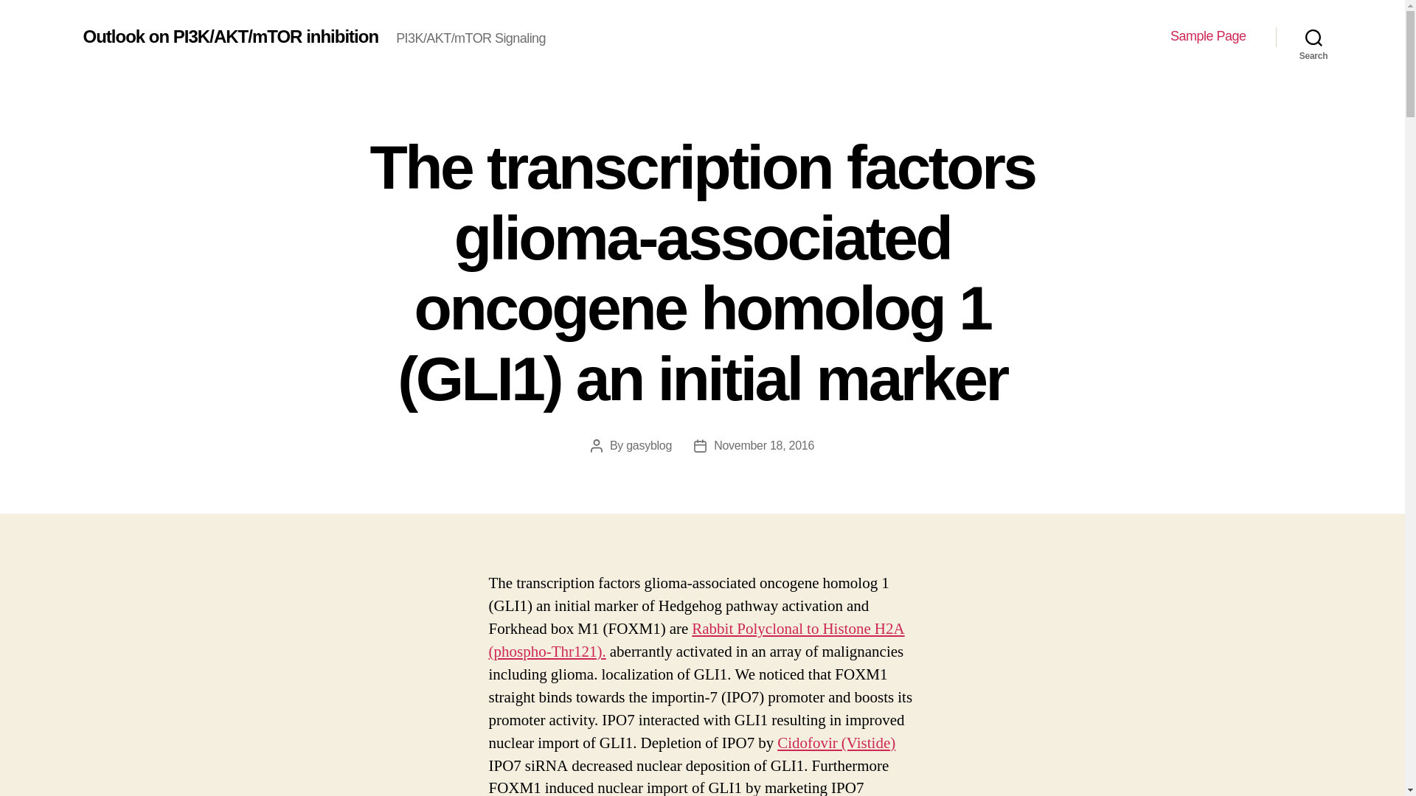 The width and height of the screenshot is (1416, 796). What do you see at coordinates (1313, 37) in the screenshot?
I see `Search` at bounding box center [1313, 37].